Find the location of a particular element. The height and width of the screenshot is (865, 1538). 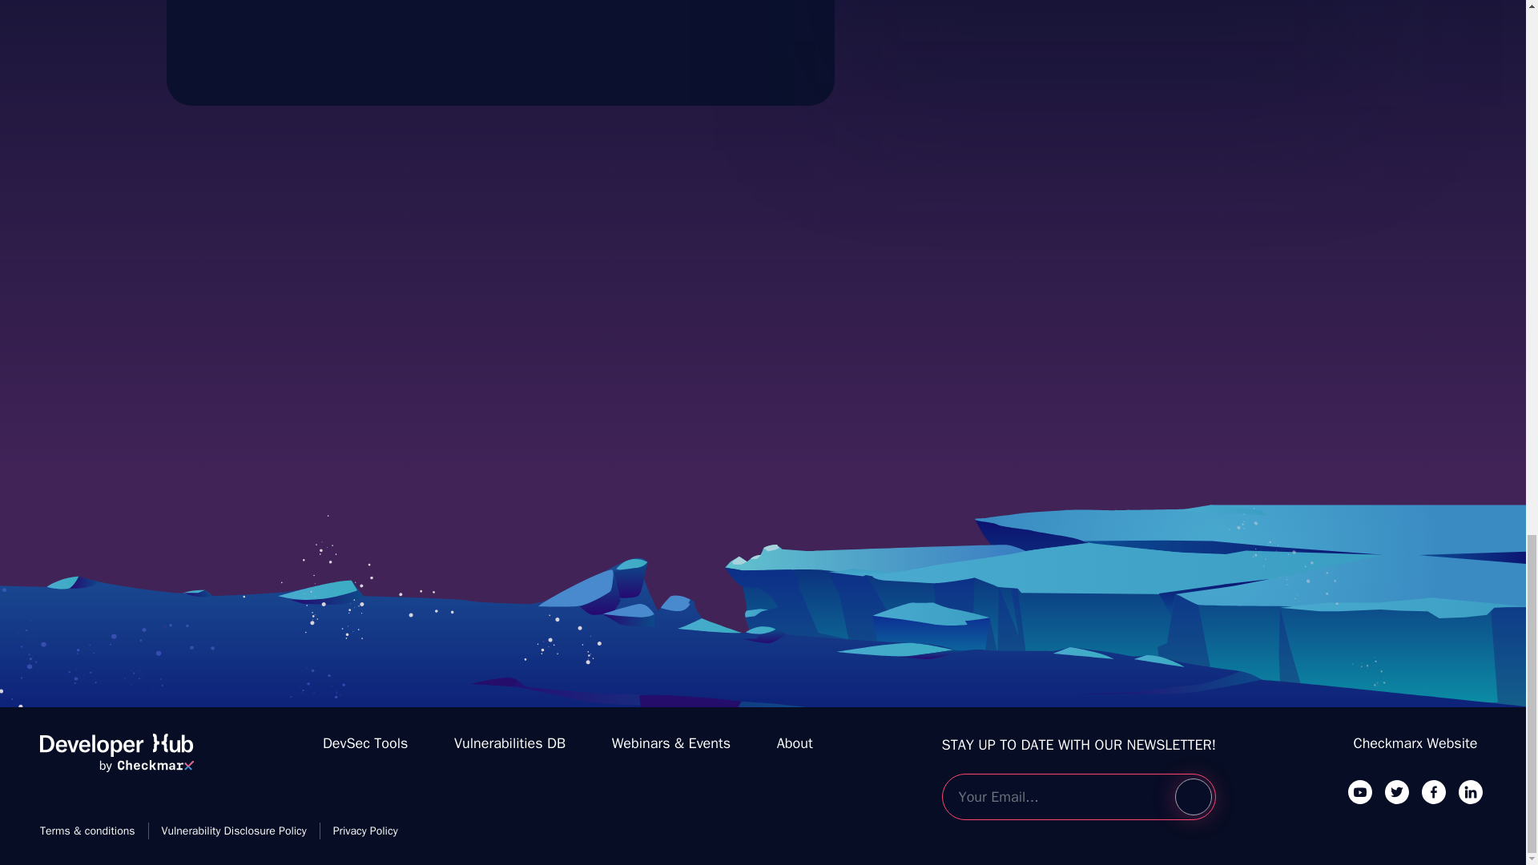

Follow us on Linkedin is located at coordinates (1470, 791).